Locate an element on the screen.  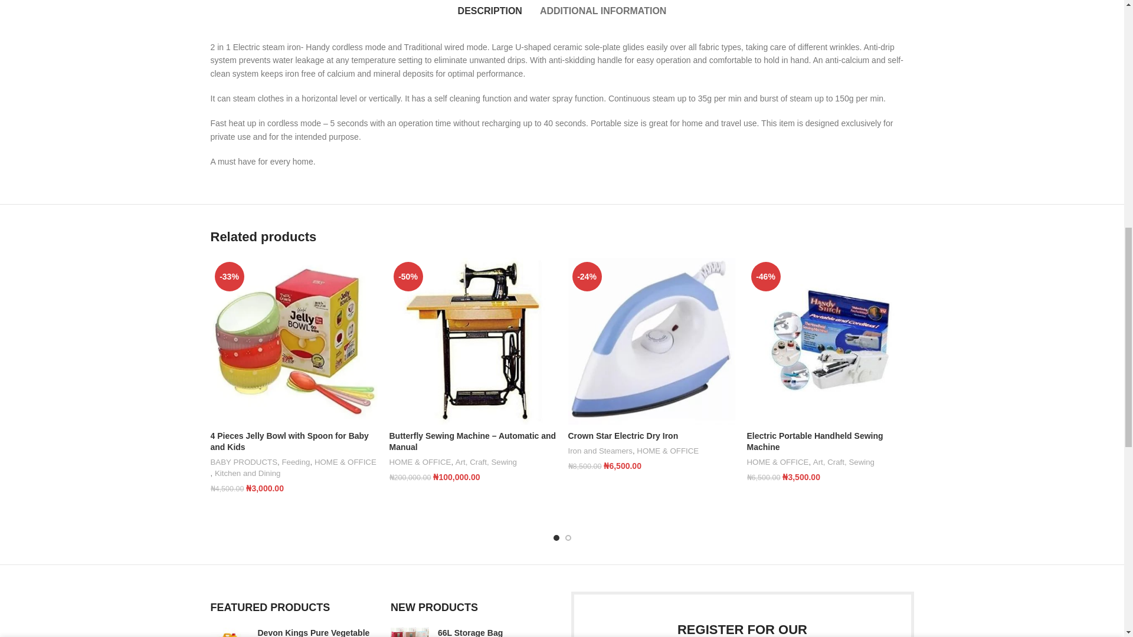
- is located at coordinates (667, 27).